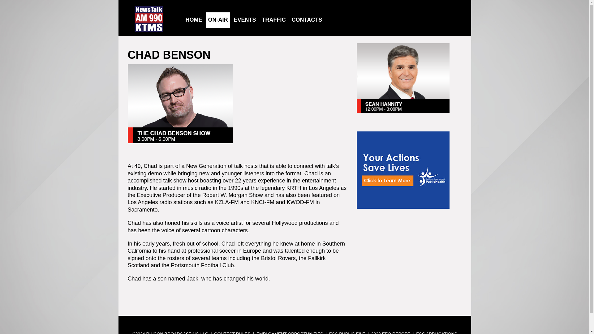 The height and width of the screenshot is (334, 594). Describe the element at coordinates (245, 20) in the screenshot. I see `EVENTS` at that location.